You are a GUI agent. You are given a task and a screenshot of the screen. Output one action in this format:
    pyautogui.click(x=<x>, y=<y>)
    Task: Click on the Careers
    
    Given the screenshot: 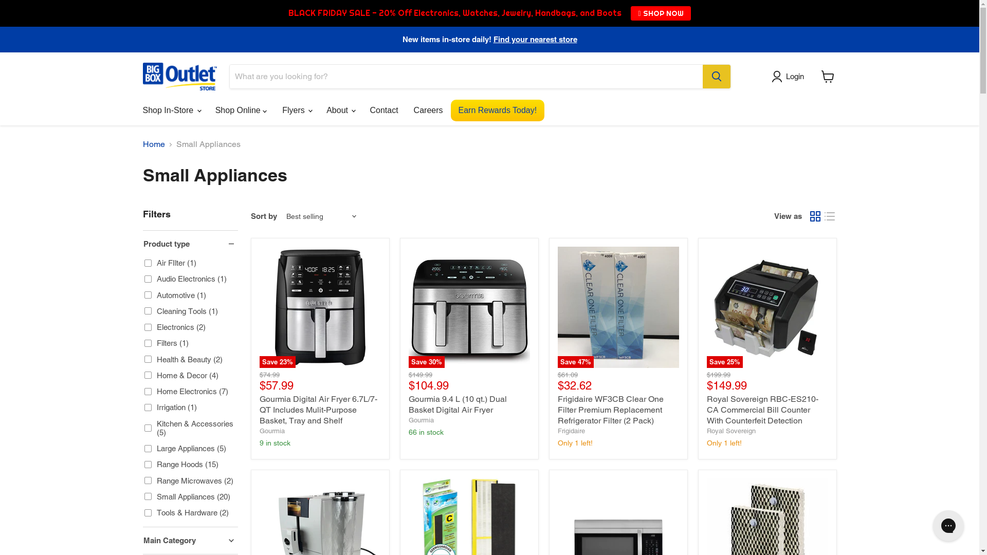 What is the action you would take?
    pyautogui.click(x=429, y=110)
    